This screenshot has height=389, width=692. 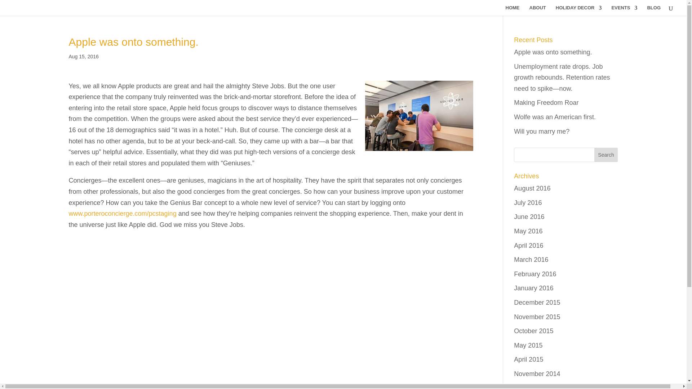 What do you see at coordinates (542, 131) in the screenshot?
I see `Will you marry me?` at bounding box center [542, 131].